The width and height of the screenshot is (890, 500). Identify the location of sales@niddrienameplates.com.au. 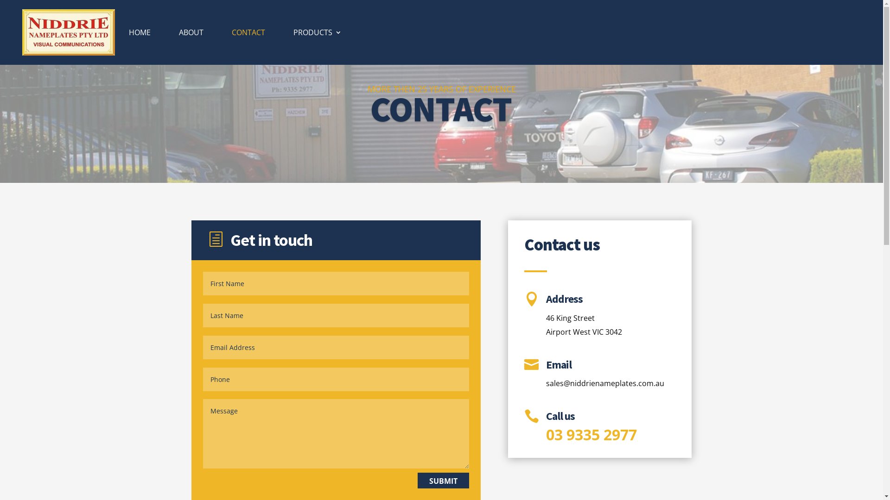
(605, 383).